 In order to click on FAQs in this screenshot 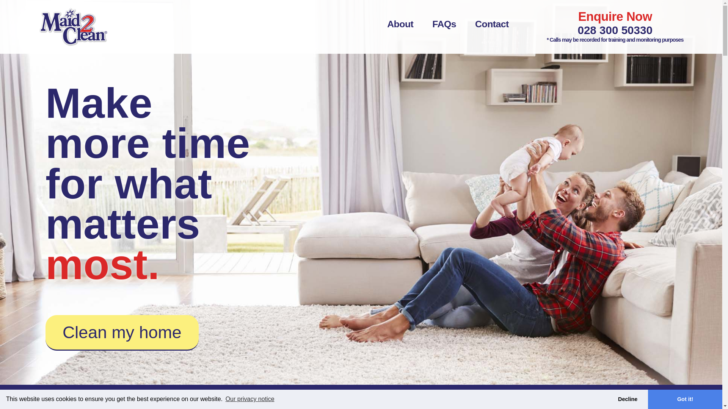, I will do `click(444, 23)`.